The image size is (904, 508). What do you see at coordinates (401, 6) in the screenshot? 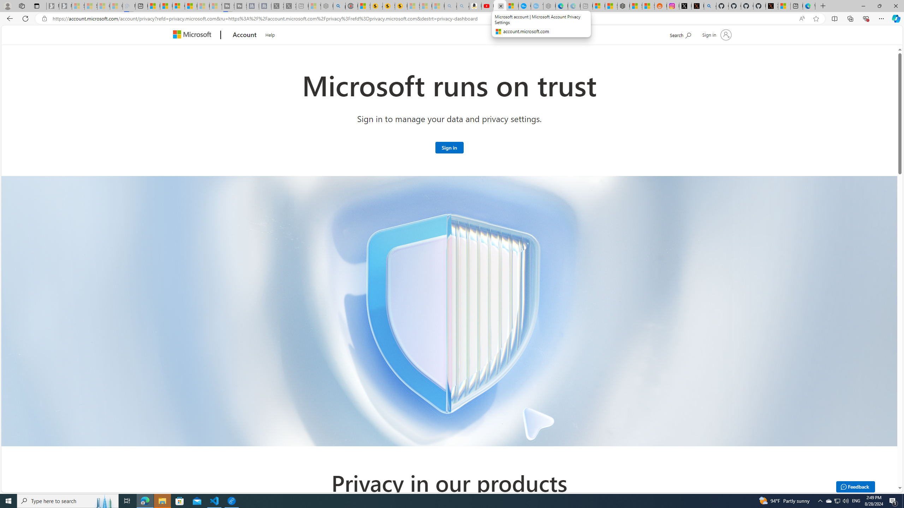
I see `Michelle Starr, Senior Journalist at ScienceAlert` at bounding box center [401, 6].